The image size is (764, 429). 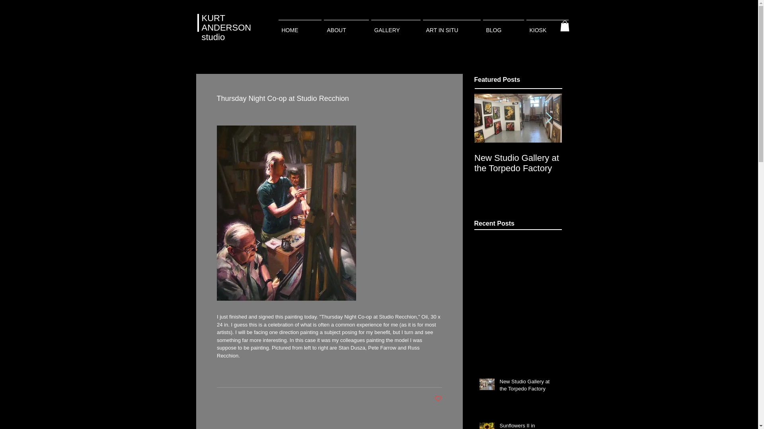 I want to click on KIOSK, so click(x=548, y=27).